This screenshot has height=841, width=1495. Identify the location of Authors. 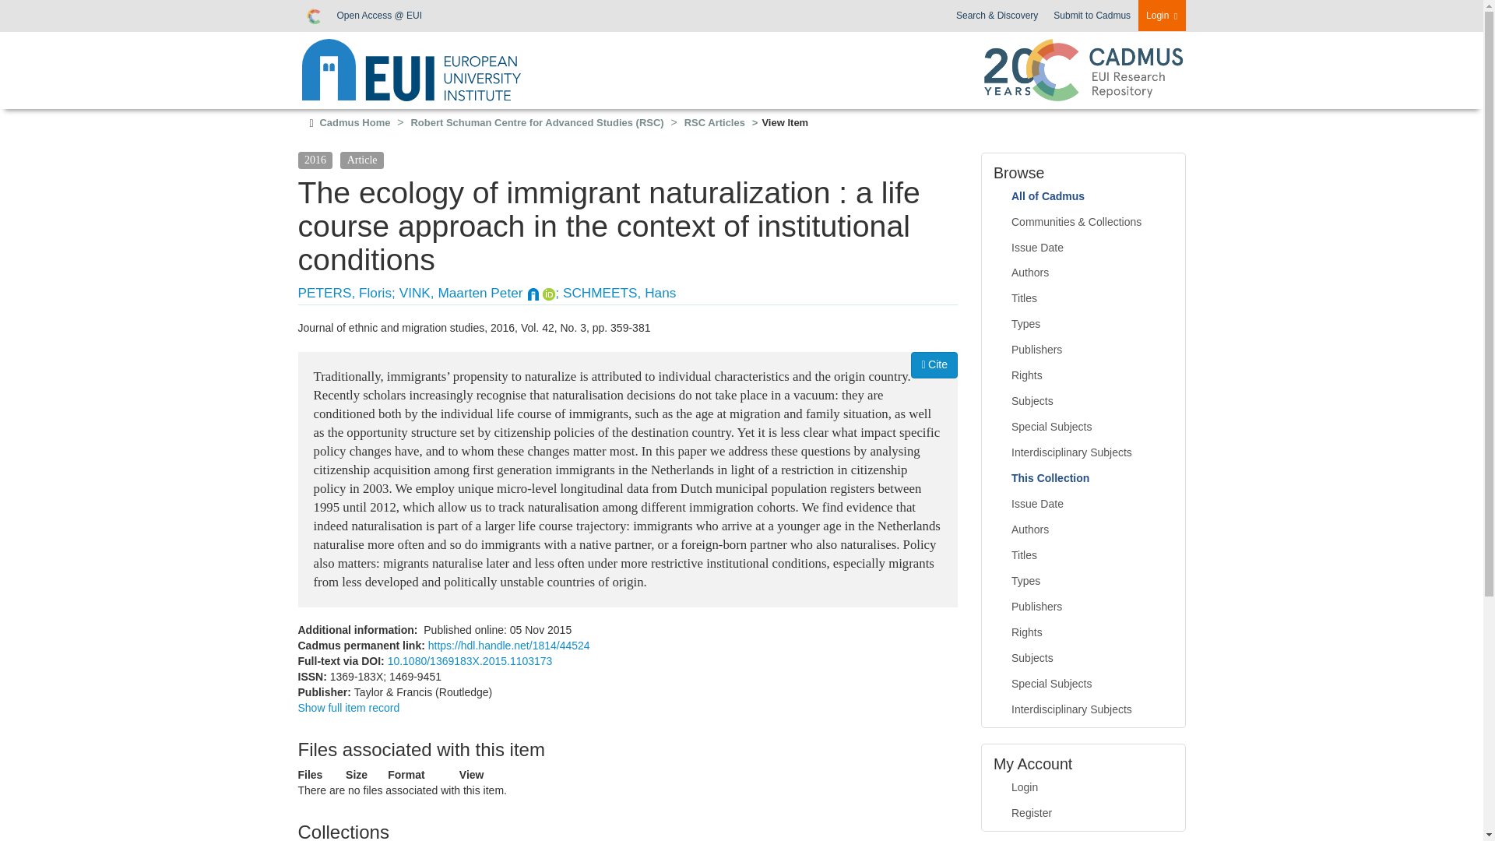
(1084, 273).